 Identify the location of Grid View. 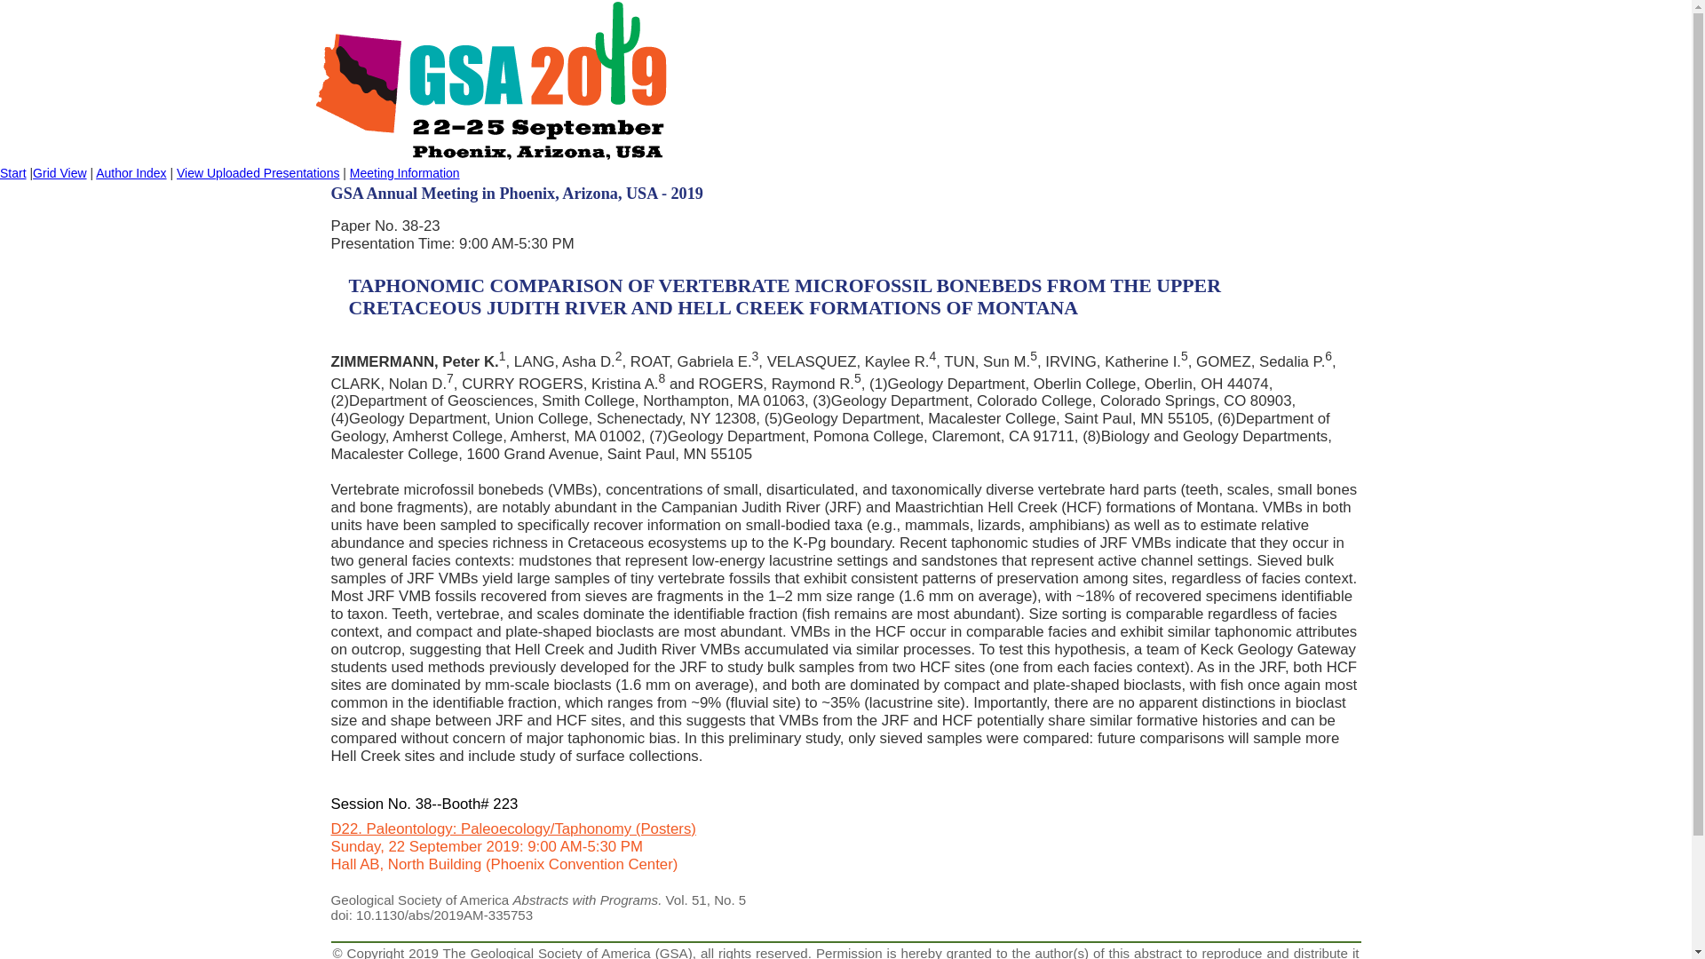
(59, 172).